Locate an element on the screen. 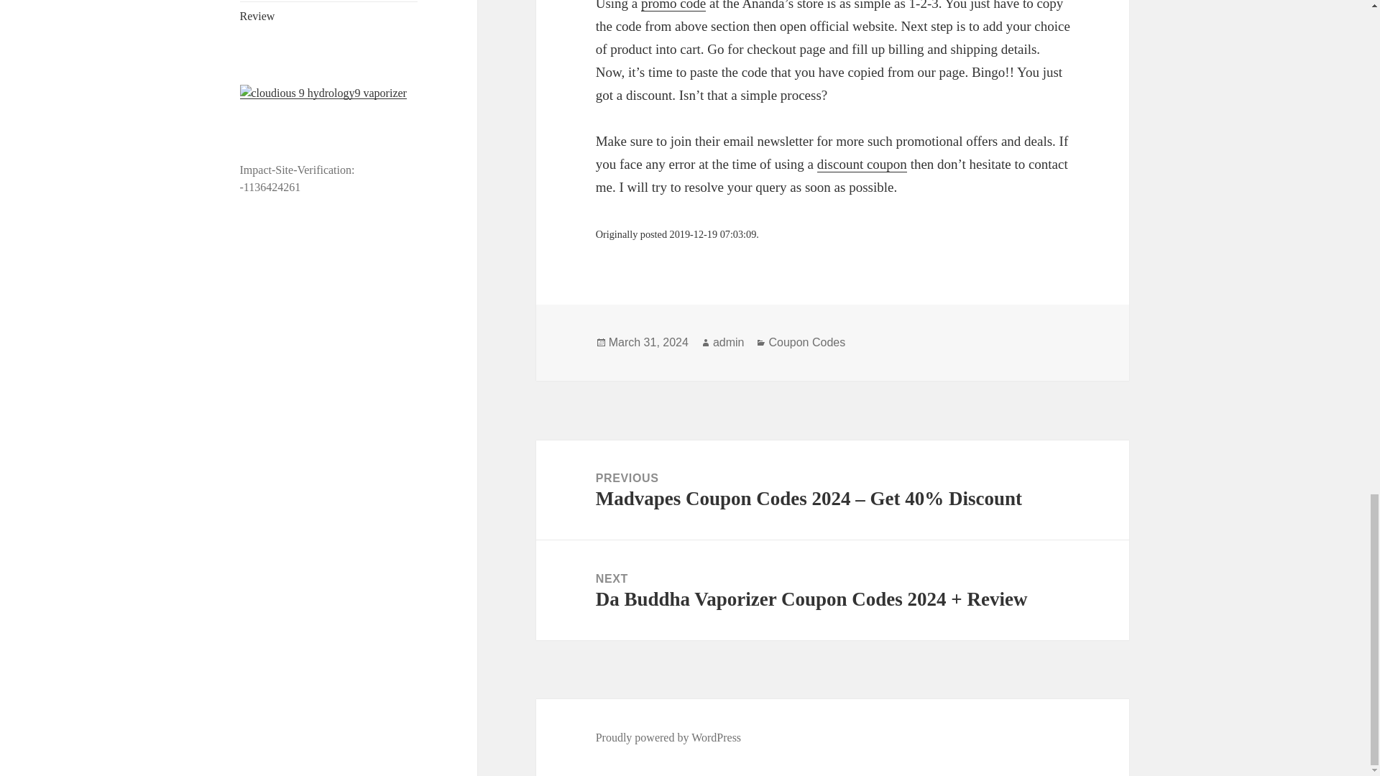  March 31, 2024 is located at coordinates (648, 342).